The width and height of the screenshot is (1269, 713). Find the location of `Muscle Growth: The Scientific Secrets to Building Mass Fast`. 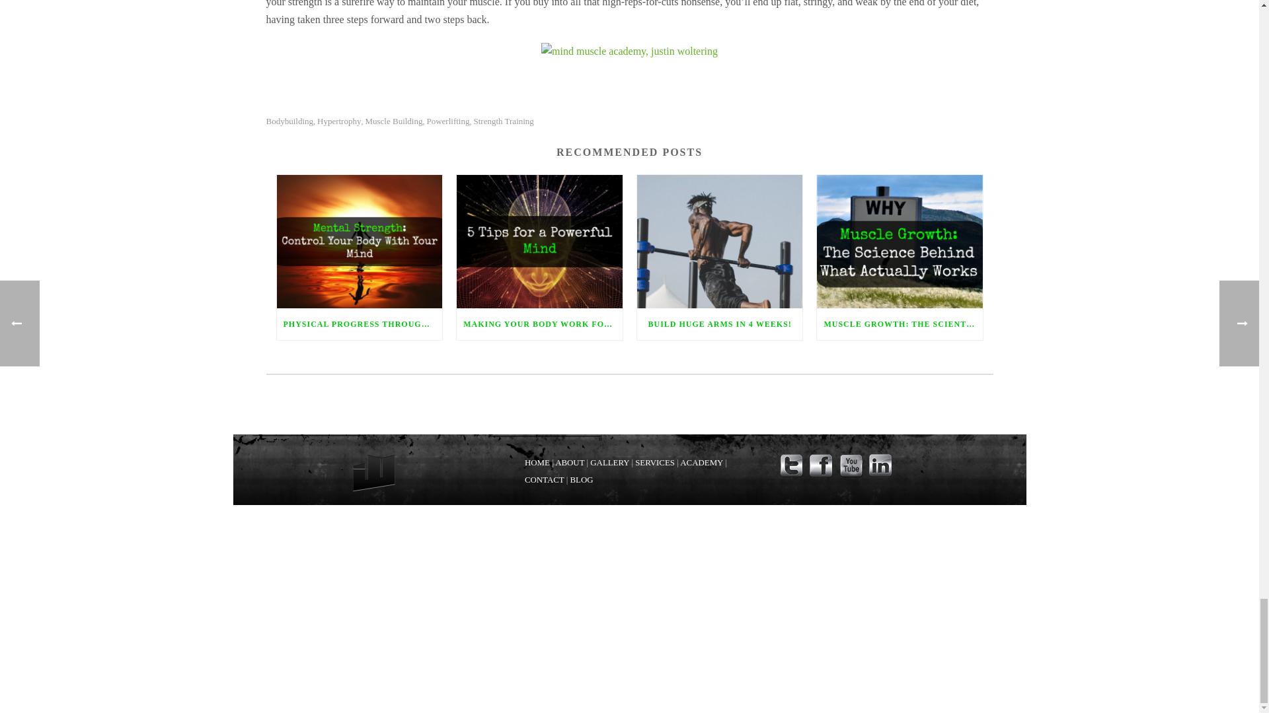

Muscle Growth: The Scientific Secrets to Building Mass Fast is located at coordinates (900, 240).